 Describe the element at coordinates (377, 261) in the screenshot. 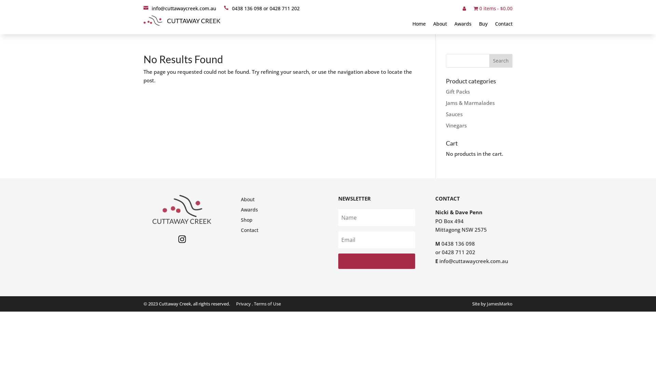

I see `SUBSCRIBE` at that location.